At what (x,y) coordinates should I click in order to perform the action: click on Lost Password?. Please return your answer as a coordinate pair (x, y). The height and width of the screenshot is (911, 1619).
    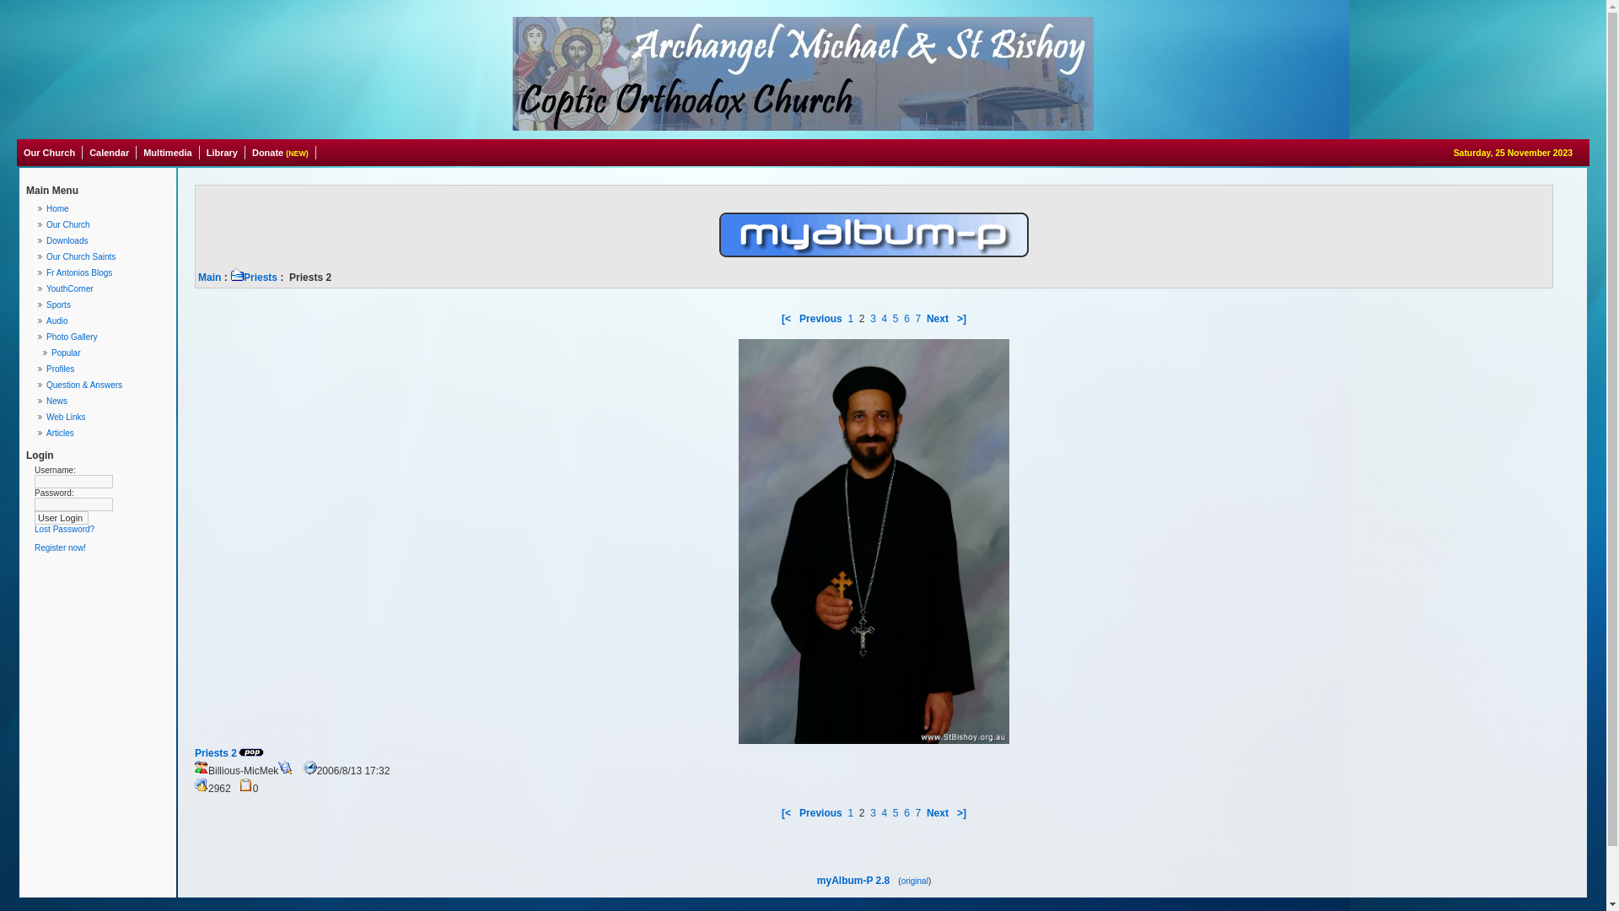
    Looking at the image, I should click on (64, 530).